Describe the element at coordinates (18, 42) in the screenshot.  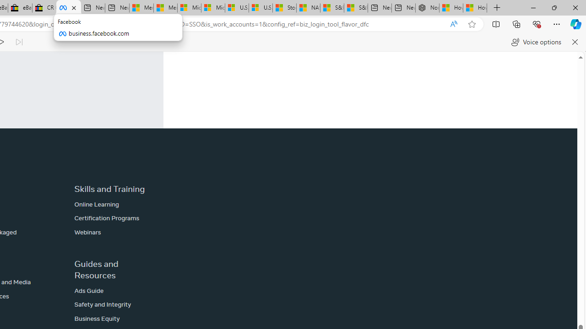
I see `Read next paragraph` at that location.